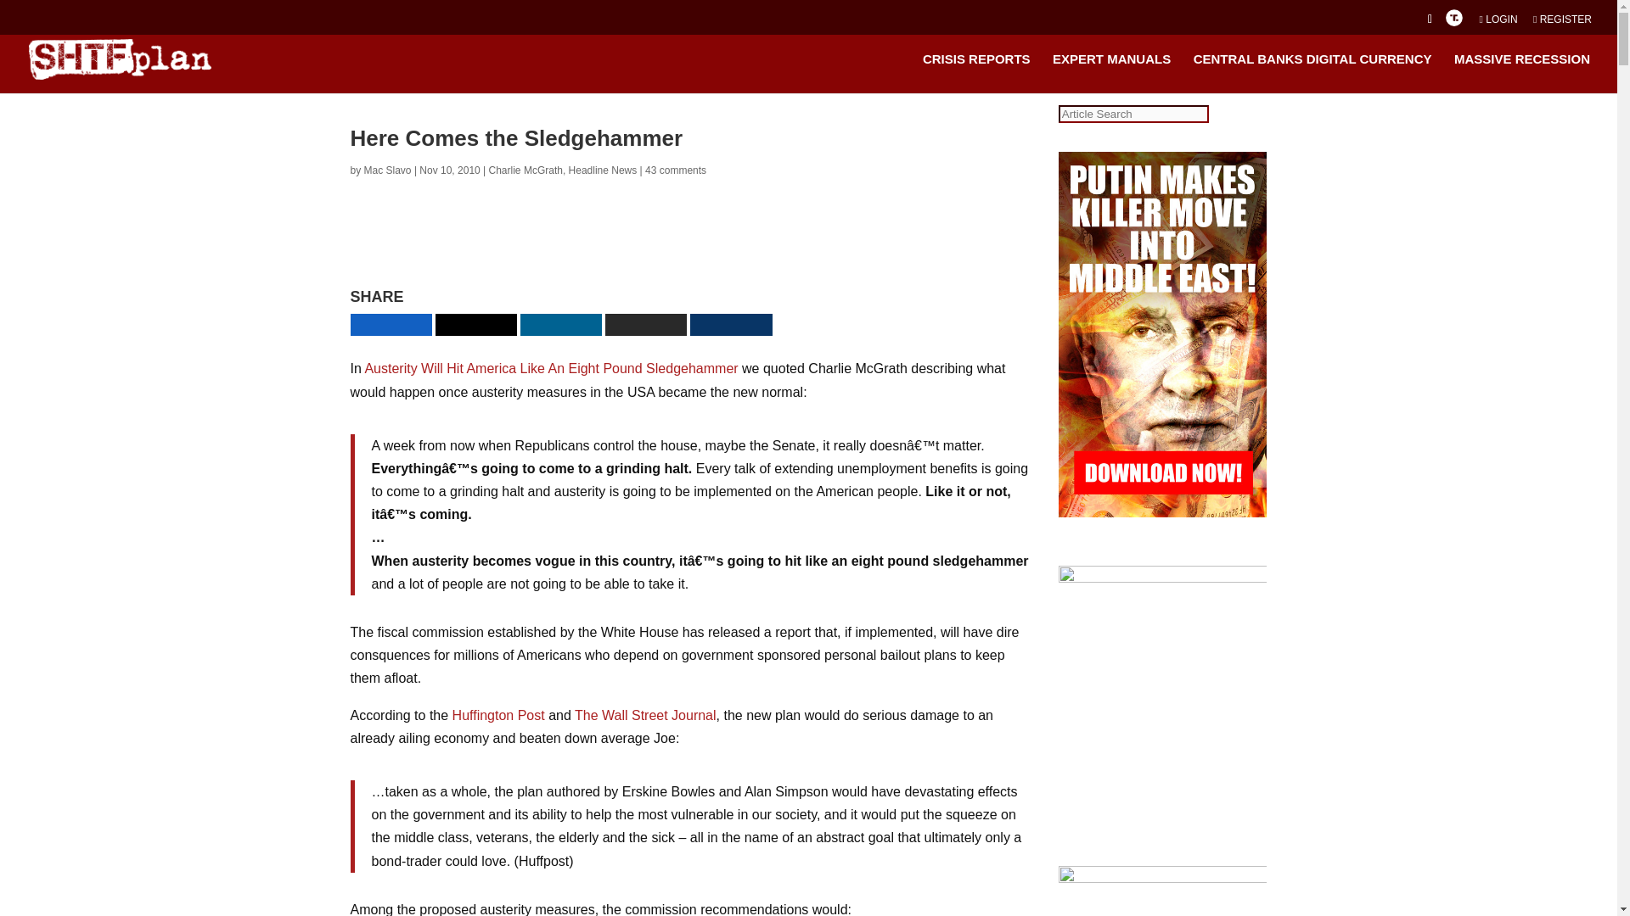  What do you see at coordinates (1521, 73) in the screenshot?
I see `MASSIVE RECESSION` at bounding box center [1521, 73].